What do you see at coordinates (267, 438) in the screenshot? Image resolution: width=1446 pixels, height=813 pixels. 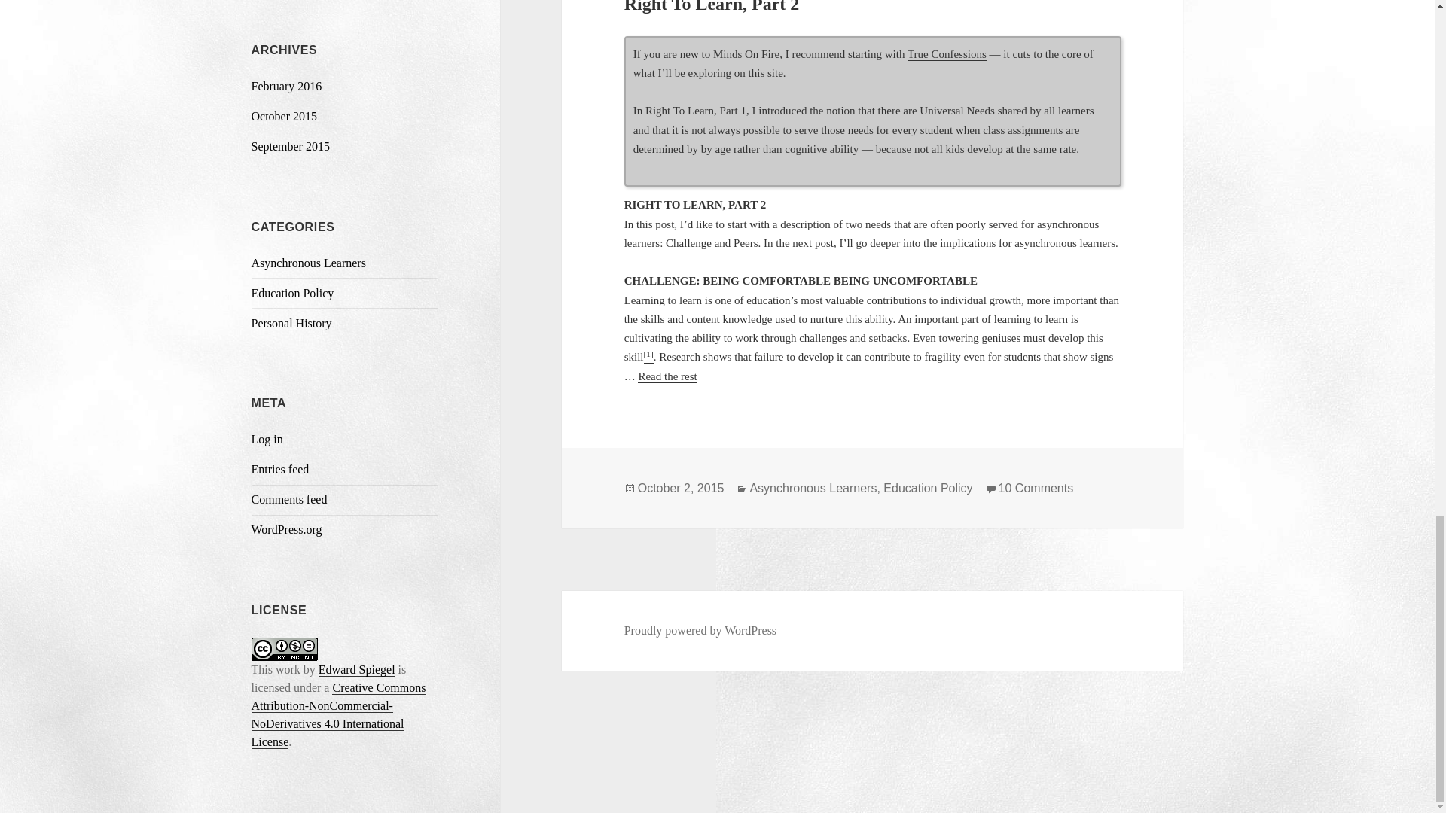 I see `Log in` at bounding box center [267, 438].